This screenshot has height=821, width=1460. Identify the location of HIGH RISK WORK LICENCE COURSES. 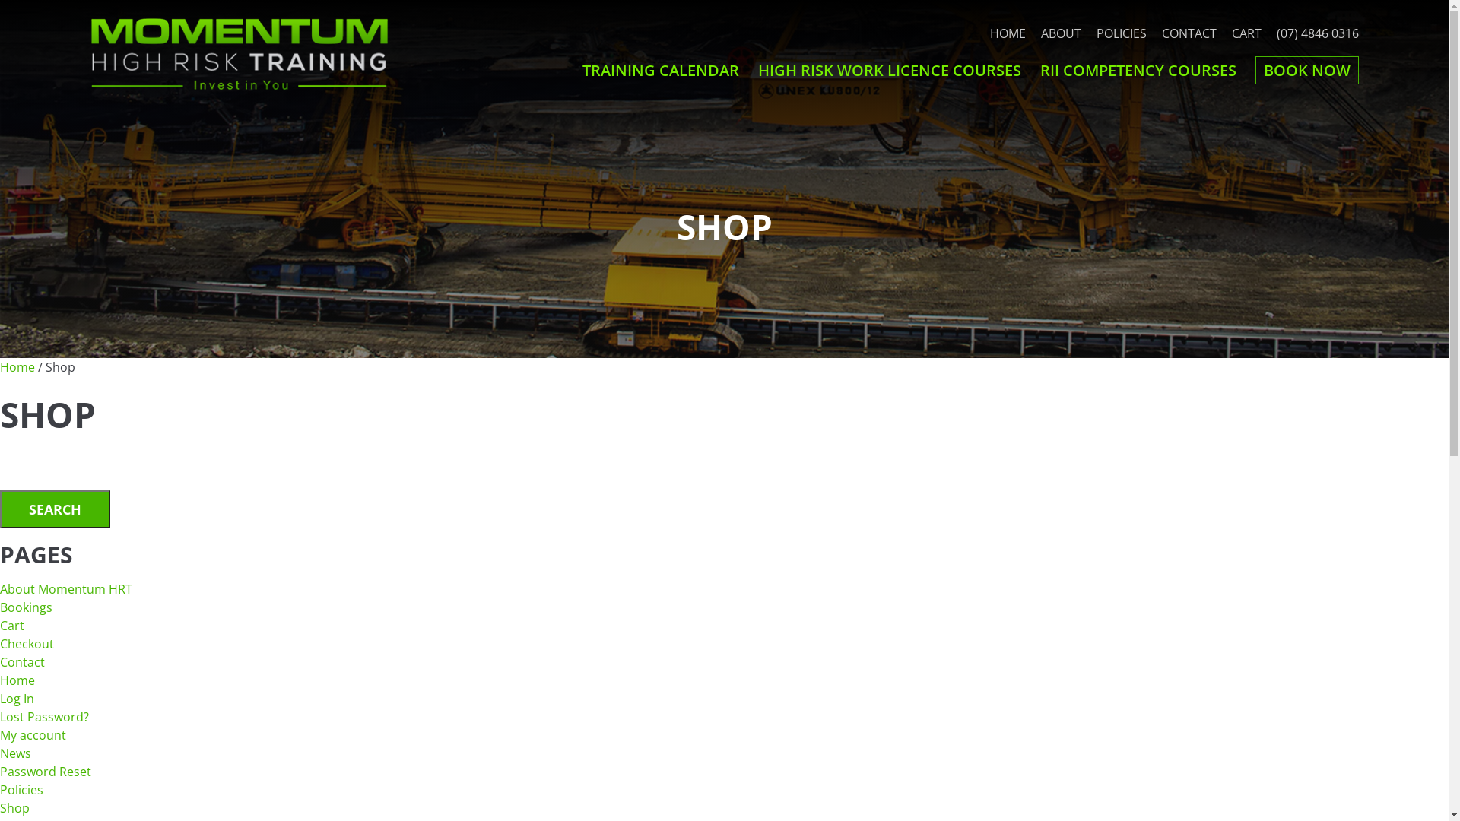
(890, 70).